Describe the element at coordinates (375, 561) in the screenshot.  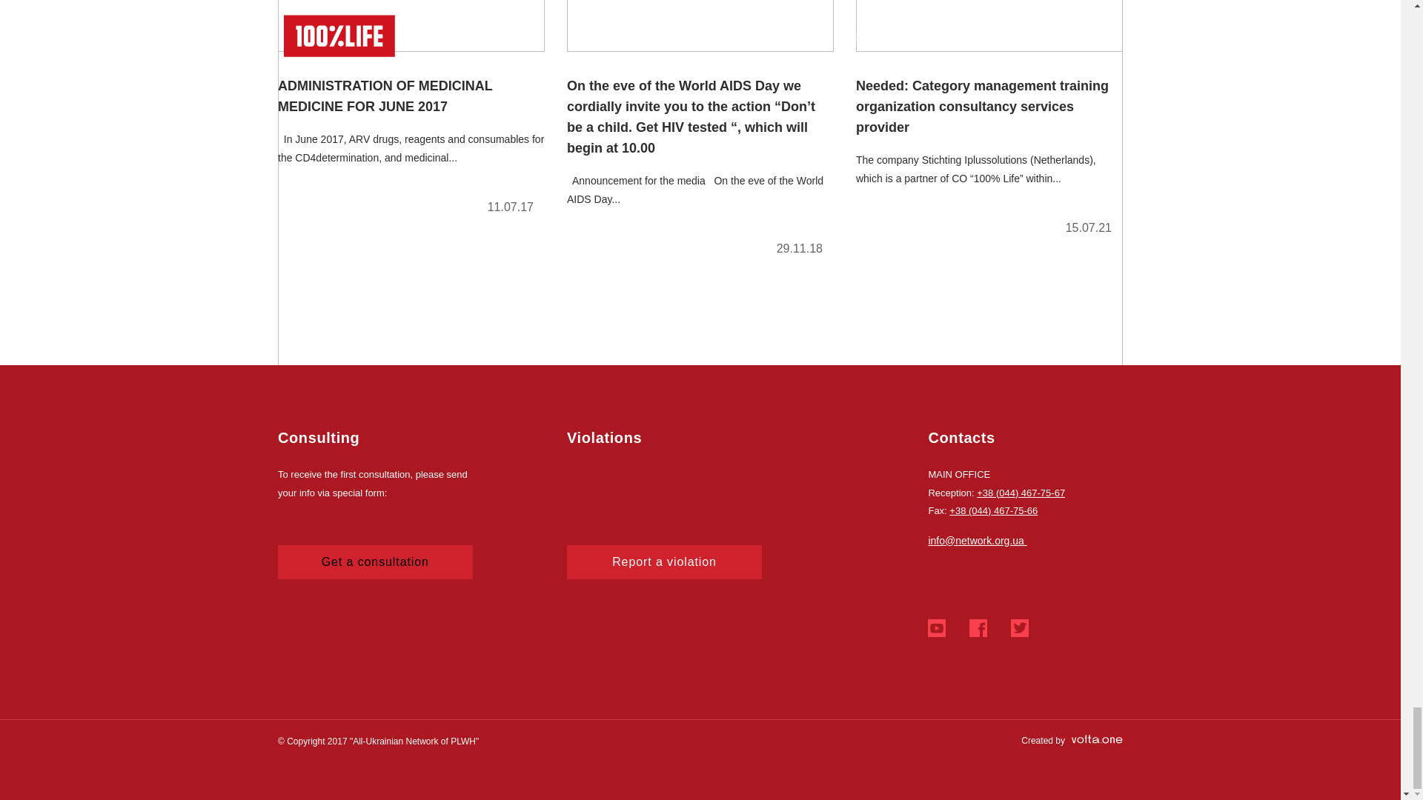
I see `Get a consultation` at that location.